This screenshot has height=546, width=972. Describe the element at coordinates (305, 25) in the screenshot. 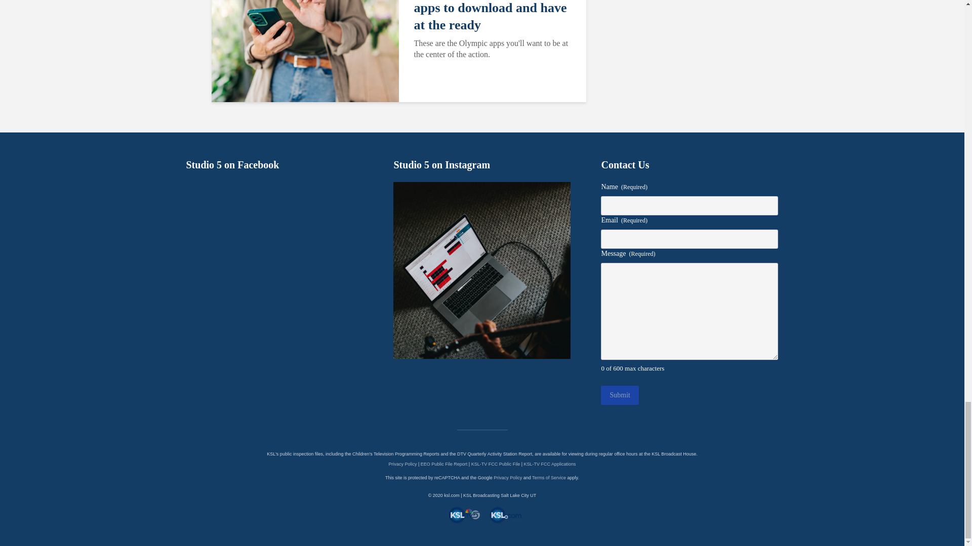

I see `Tech Check: 4 Olympic apps to download and have at the ready` at that location.